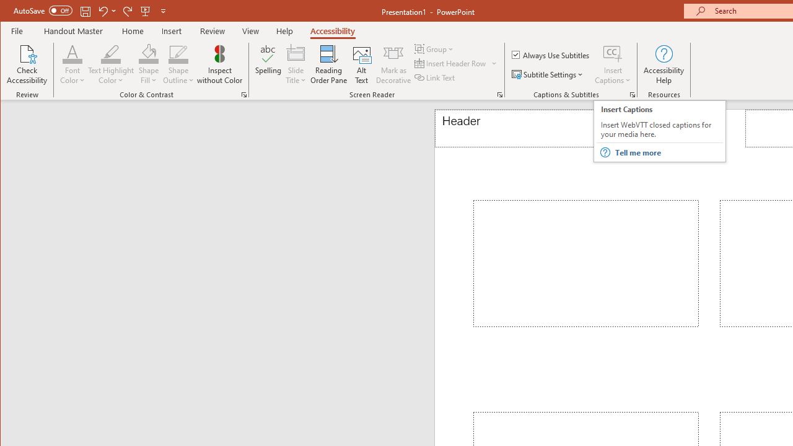 This screenshot has height=446, width=793. What do you see at coordinates (149, 53) in the screenshot?
I see `Shape Fill Orange, Accent 2` at bounding box center [149, 53].